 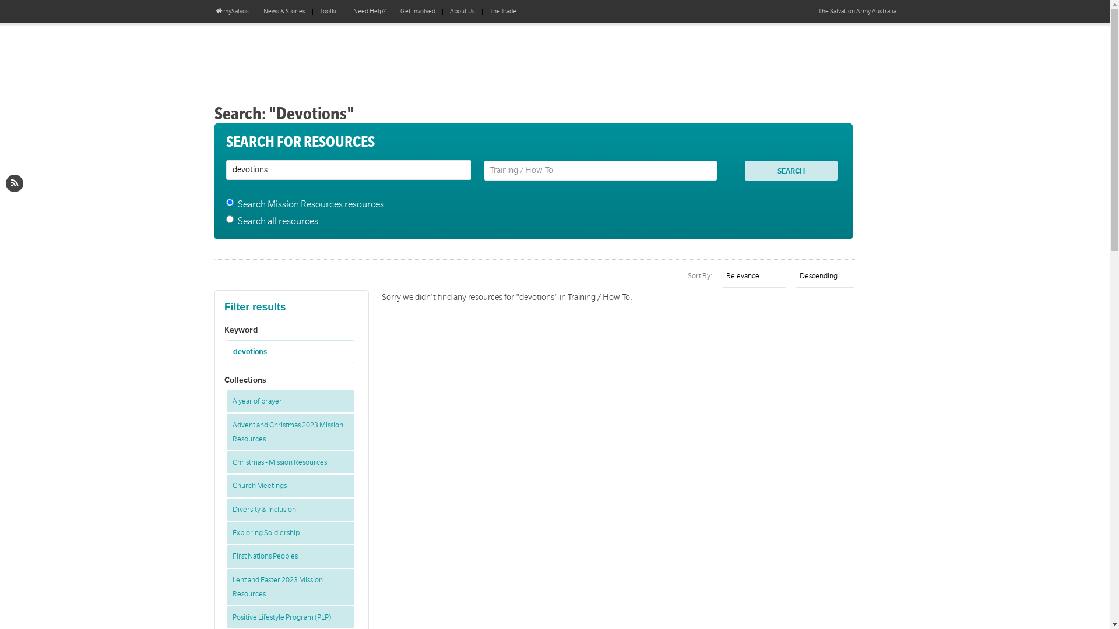 I want to click on Church Meetings, so click(x=290, y=486).